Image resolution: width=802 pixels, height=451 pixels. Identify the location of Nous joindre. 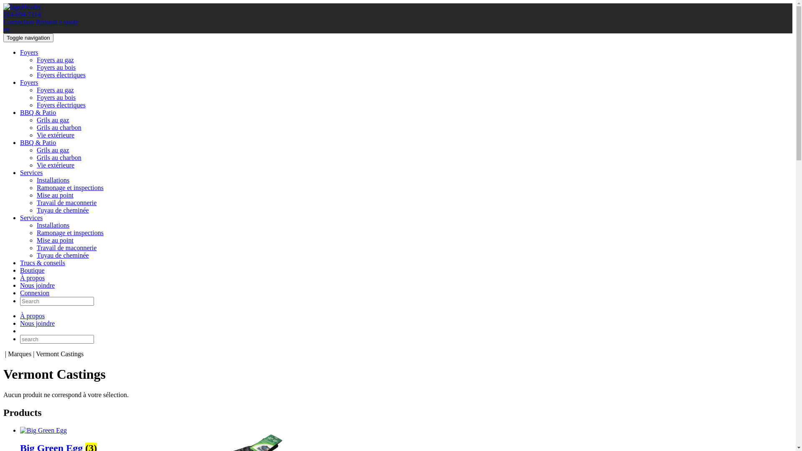
(38, 286).